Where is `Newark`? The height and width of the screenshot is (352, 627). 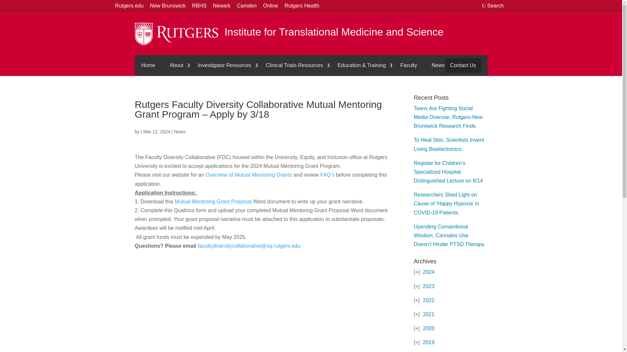
Newark is located at coordinates (222, 6).